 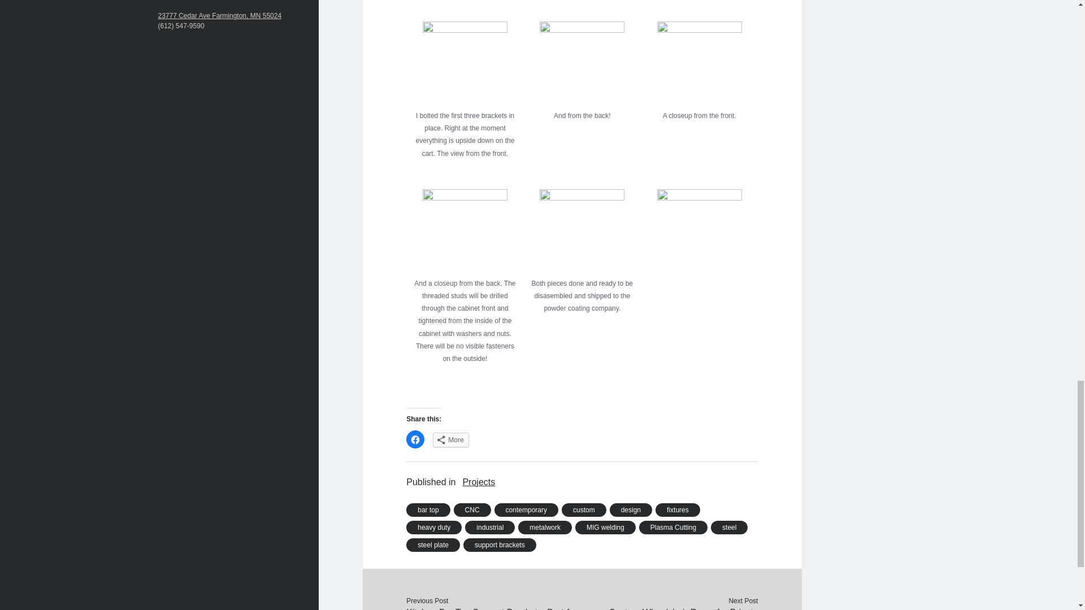 I want to click on View all posts tagged industrial, so click(x=489, y=528).